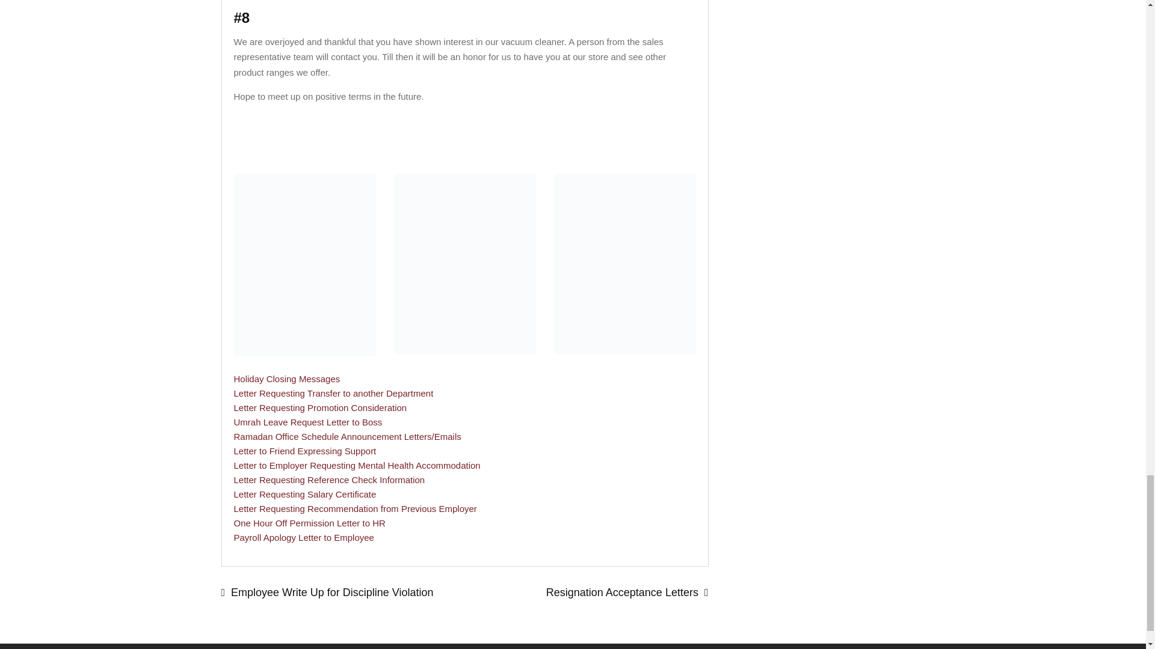 The height and width of the screenshot is (649, 1155). Describe the element at coordinates (333, 393) in the screenshot. I see `Letter Requesting Transfer to another Department` at that location.